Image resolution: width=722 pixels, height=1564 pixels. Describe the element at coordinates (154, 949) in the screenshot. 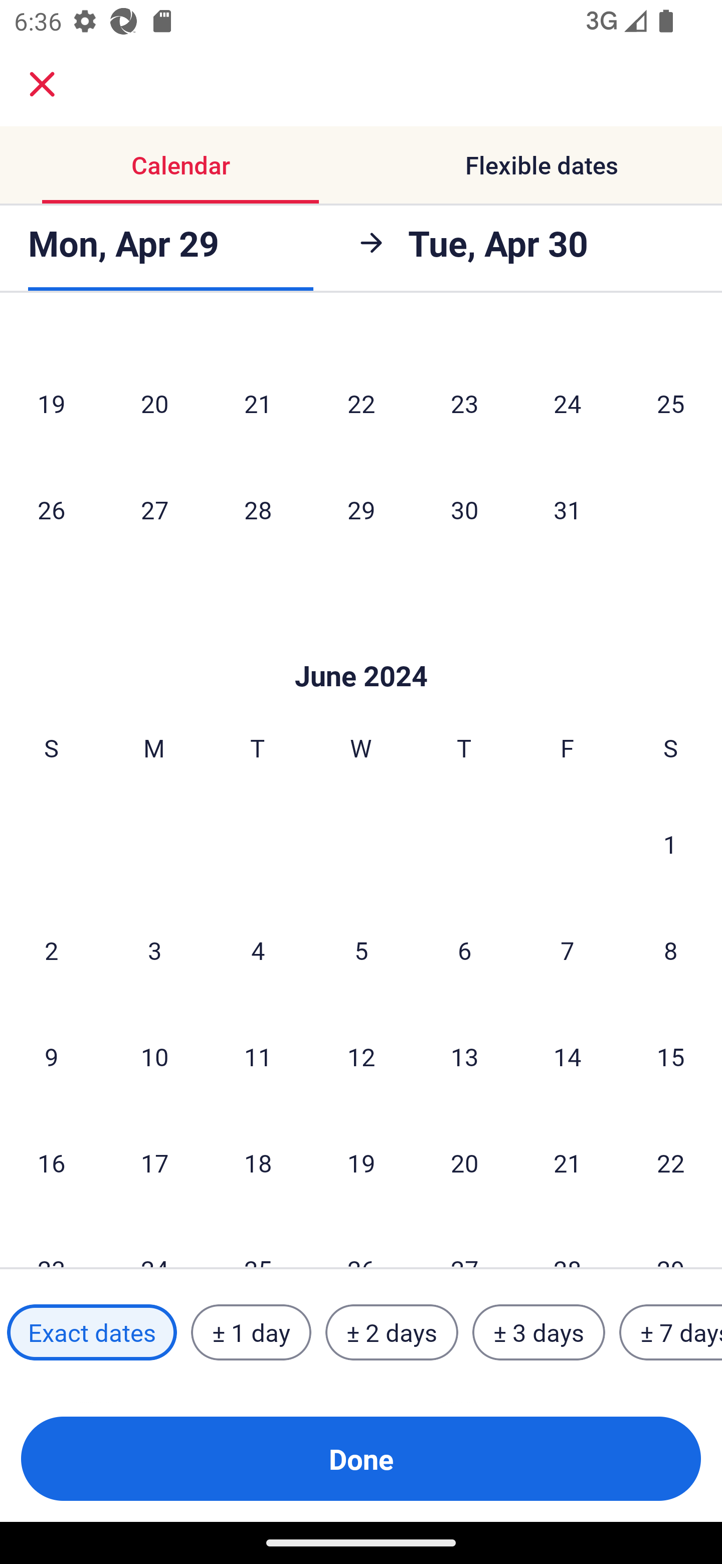

I see `3 Monday, June 3, 2024` at that location.